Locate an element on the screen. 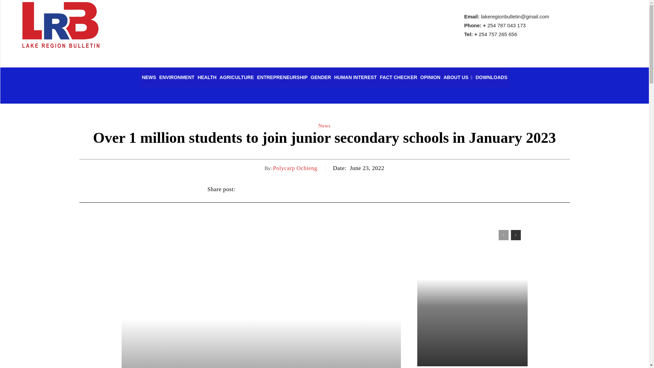 The width and height of the screenshot is (654, 368). NEWS is located at coordinates (149, 77).